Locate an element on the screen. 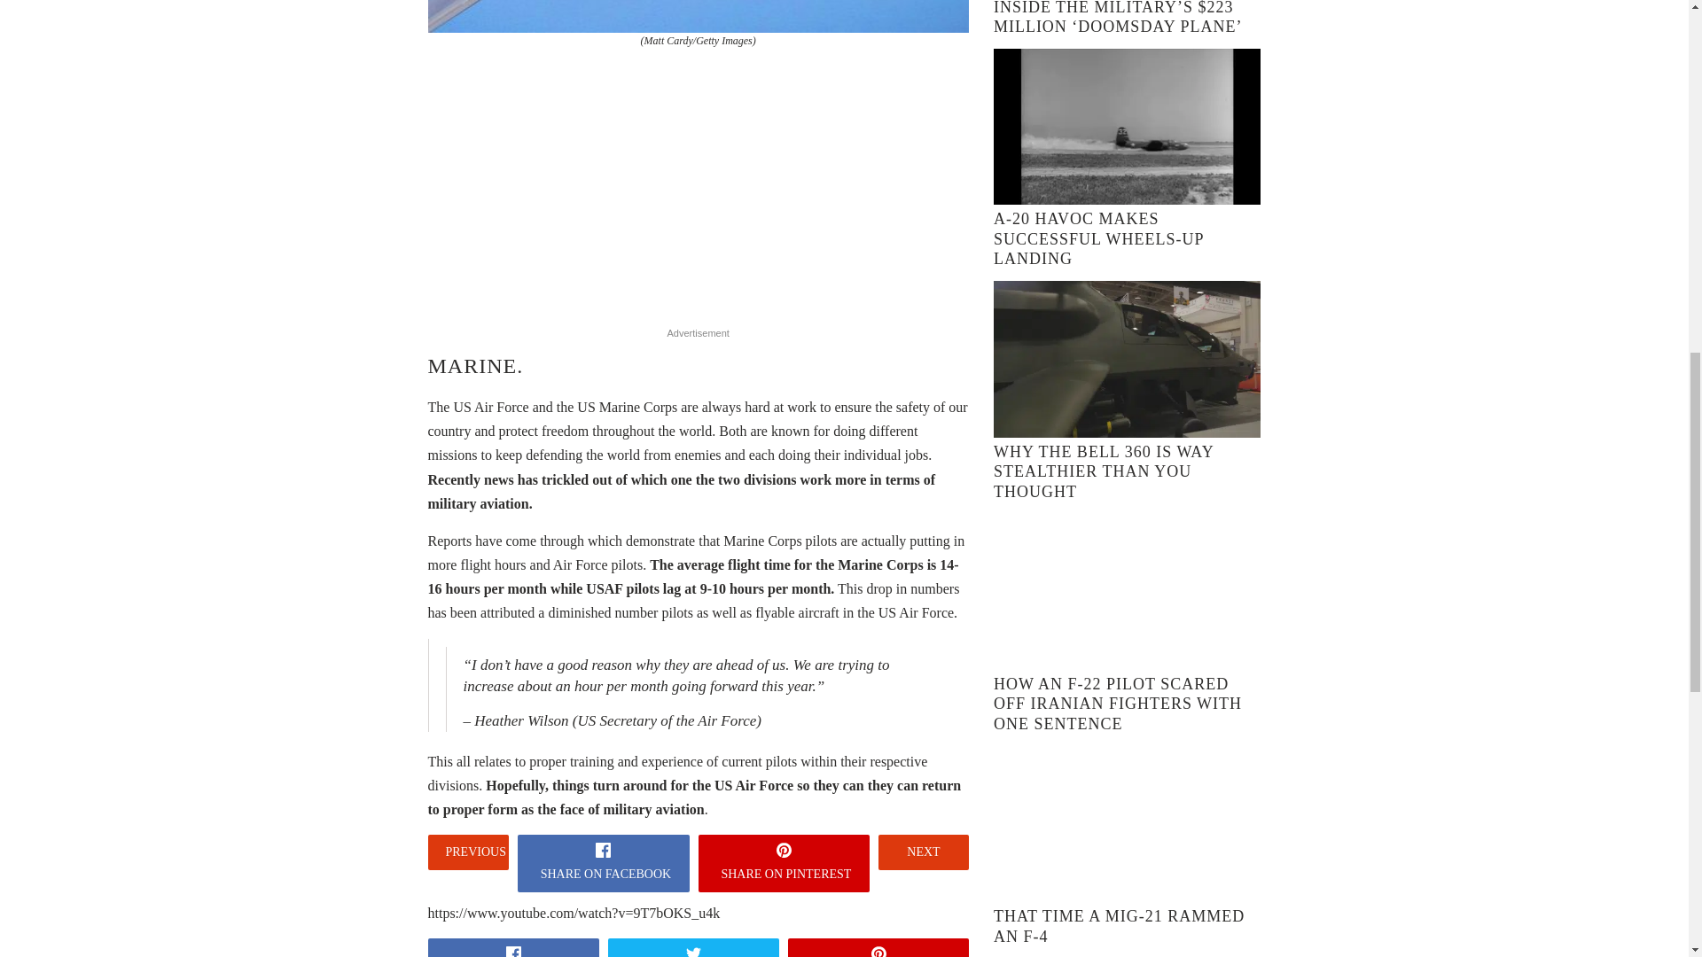 The width and height of the screenshot is (1702, 957). SHARE ON TWITTER is located at coordinates (693, 948).